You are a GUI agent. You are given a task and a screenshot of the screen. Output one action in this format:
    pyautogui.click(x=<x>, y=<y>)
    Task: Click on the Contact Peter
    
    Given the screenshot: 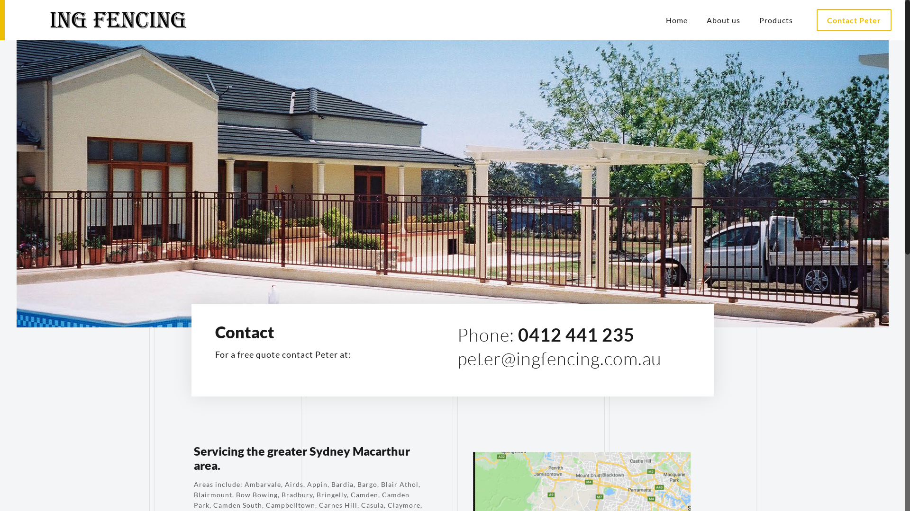 What is the action you would take?
    pyautogui.click(x=854, y=20)
    